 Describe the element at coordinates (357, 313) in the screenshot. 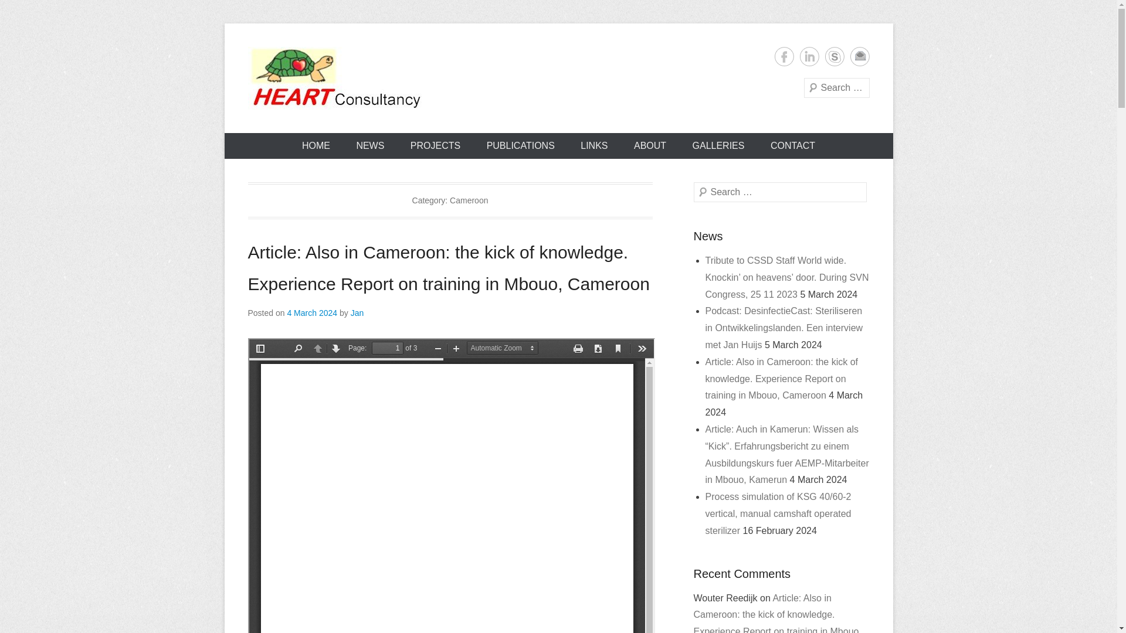

I see `View all posts by Jan` at that location.